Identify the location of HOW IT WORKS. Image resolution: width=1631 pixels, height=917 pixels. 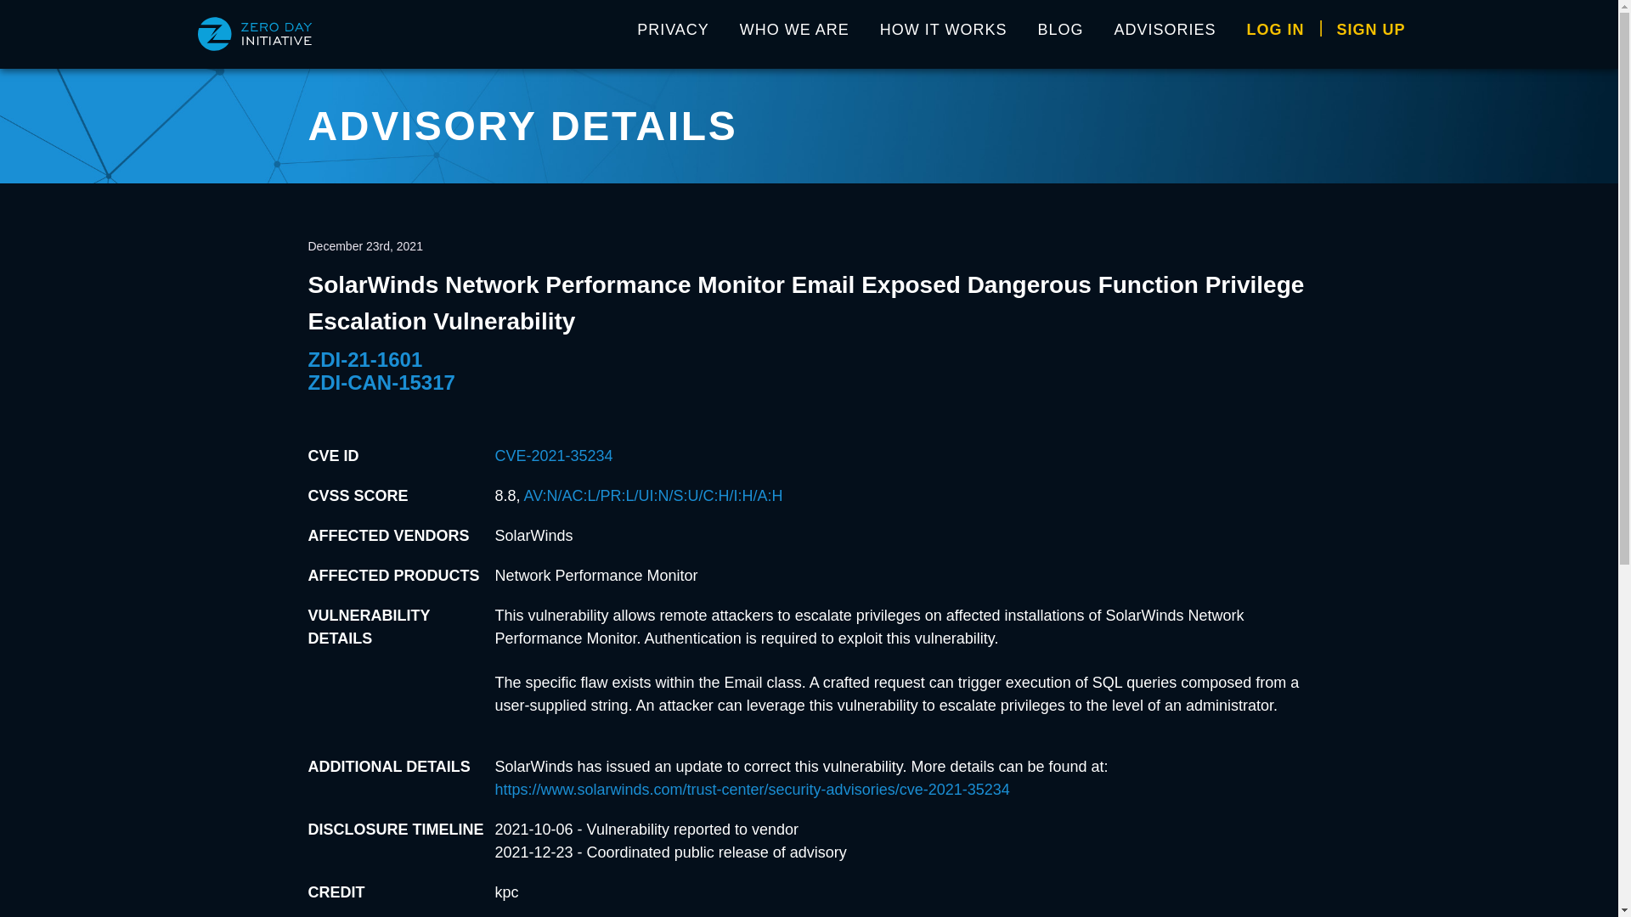
(943, 34).